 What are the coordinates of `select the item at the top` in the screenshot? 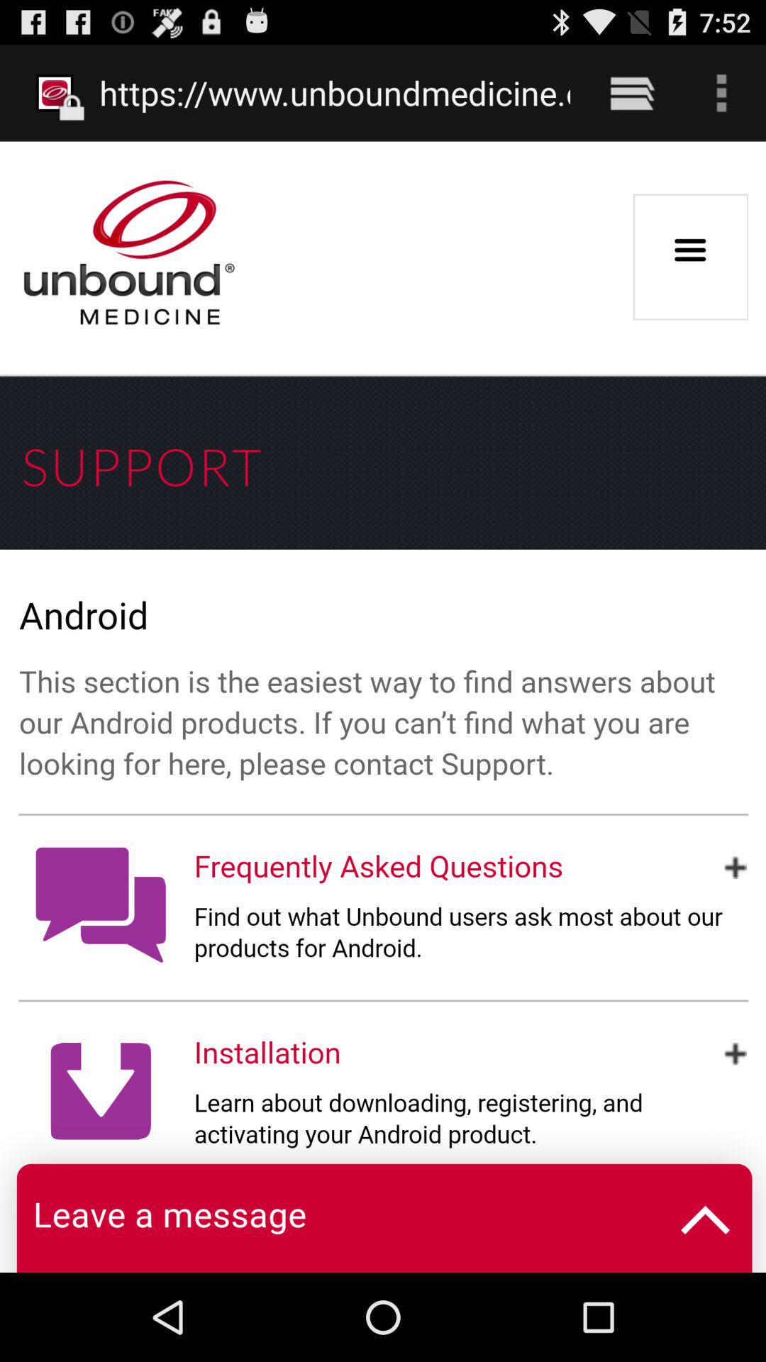 It's located at (335, 92).